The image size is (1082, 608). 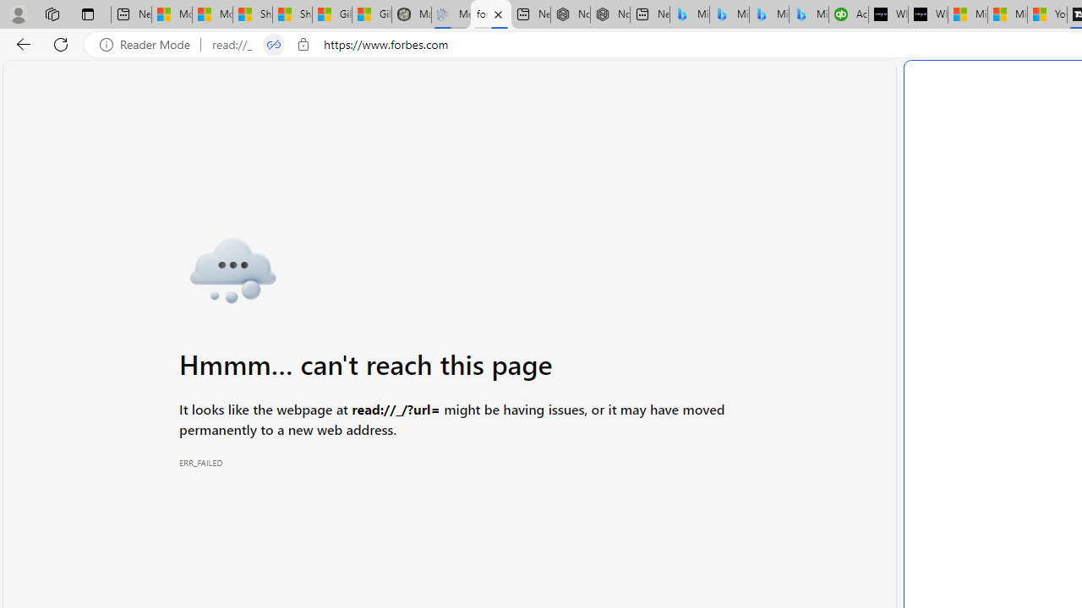 I want to click on What's the best AI voice generator? - voice.ai, so click(x=928, y=15).